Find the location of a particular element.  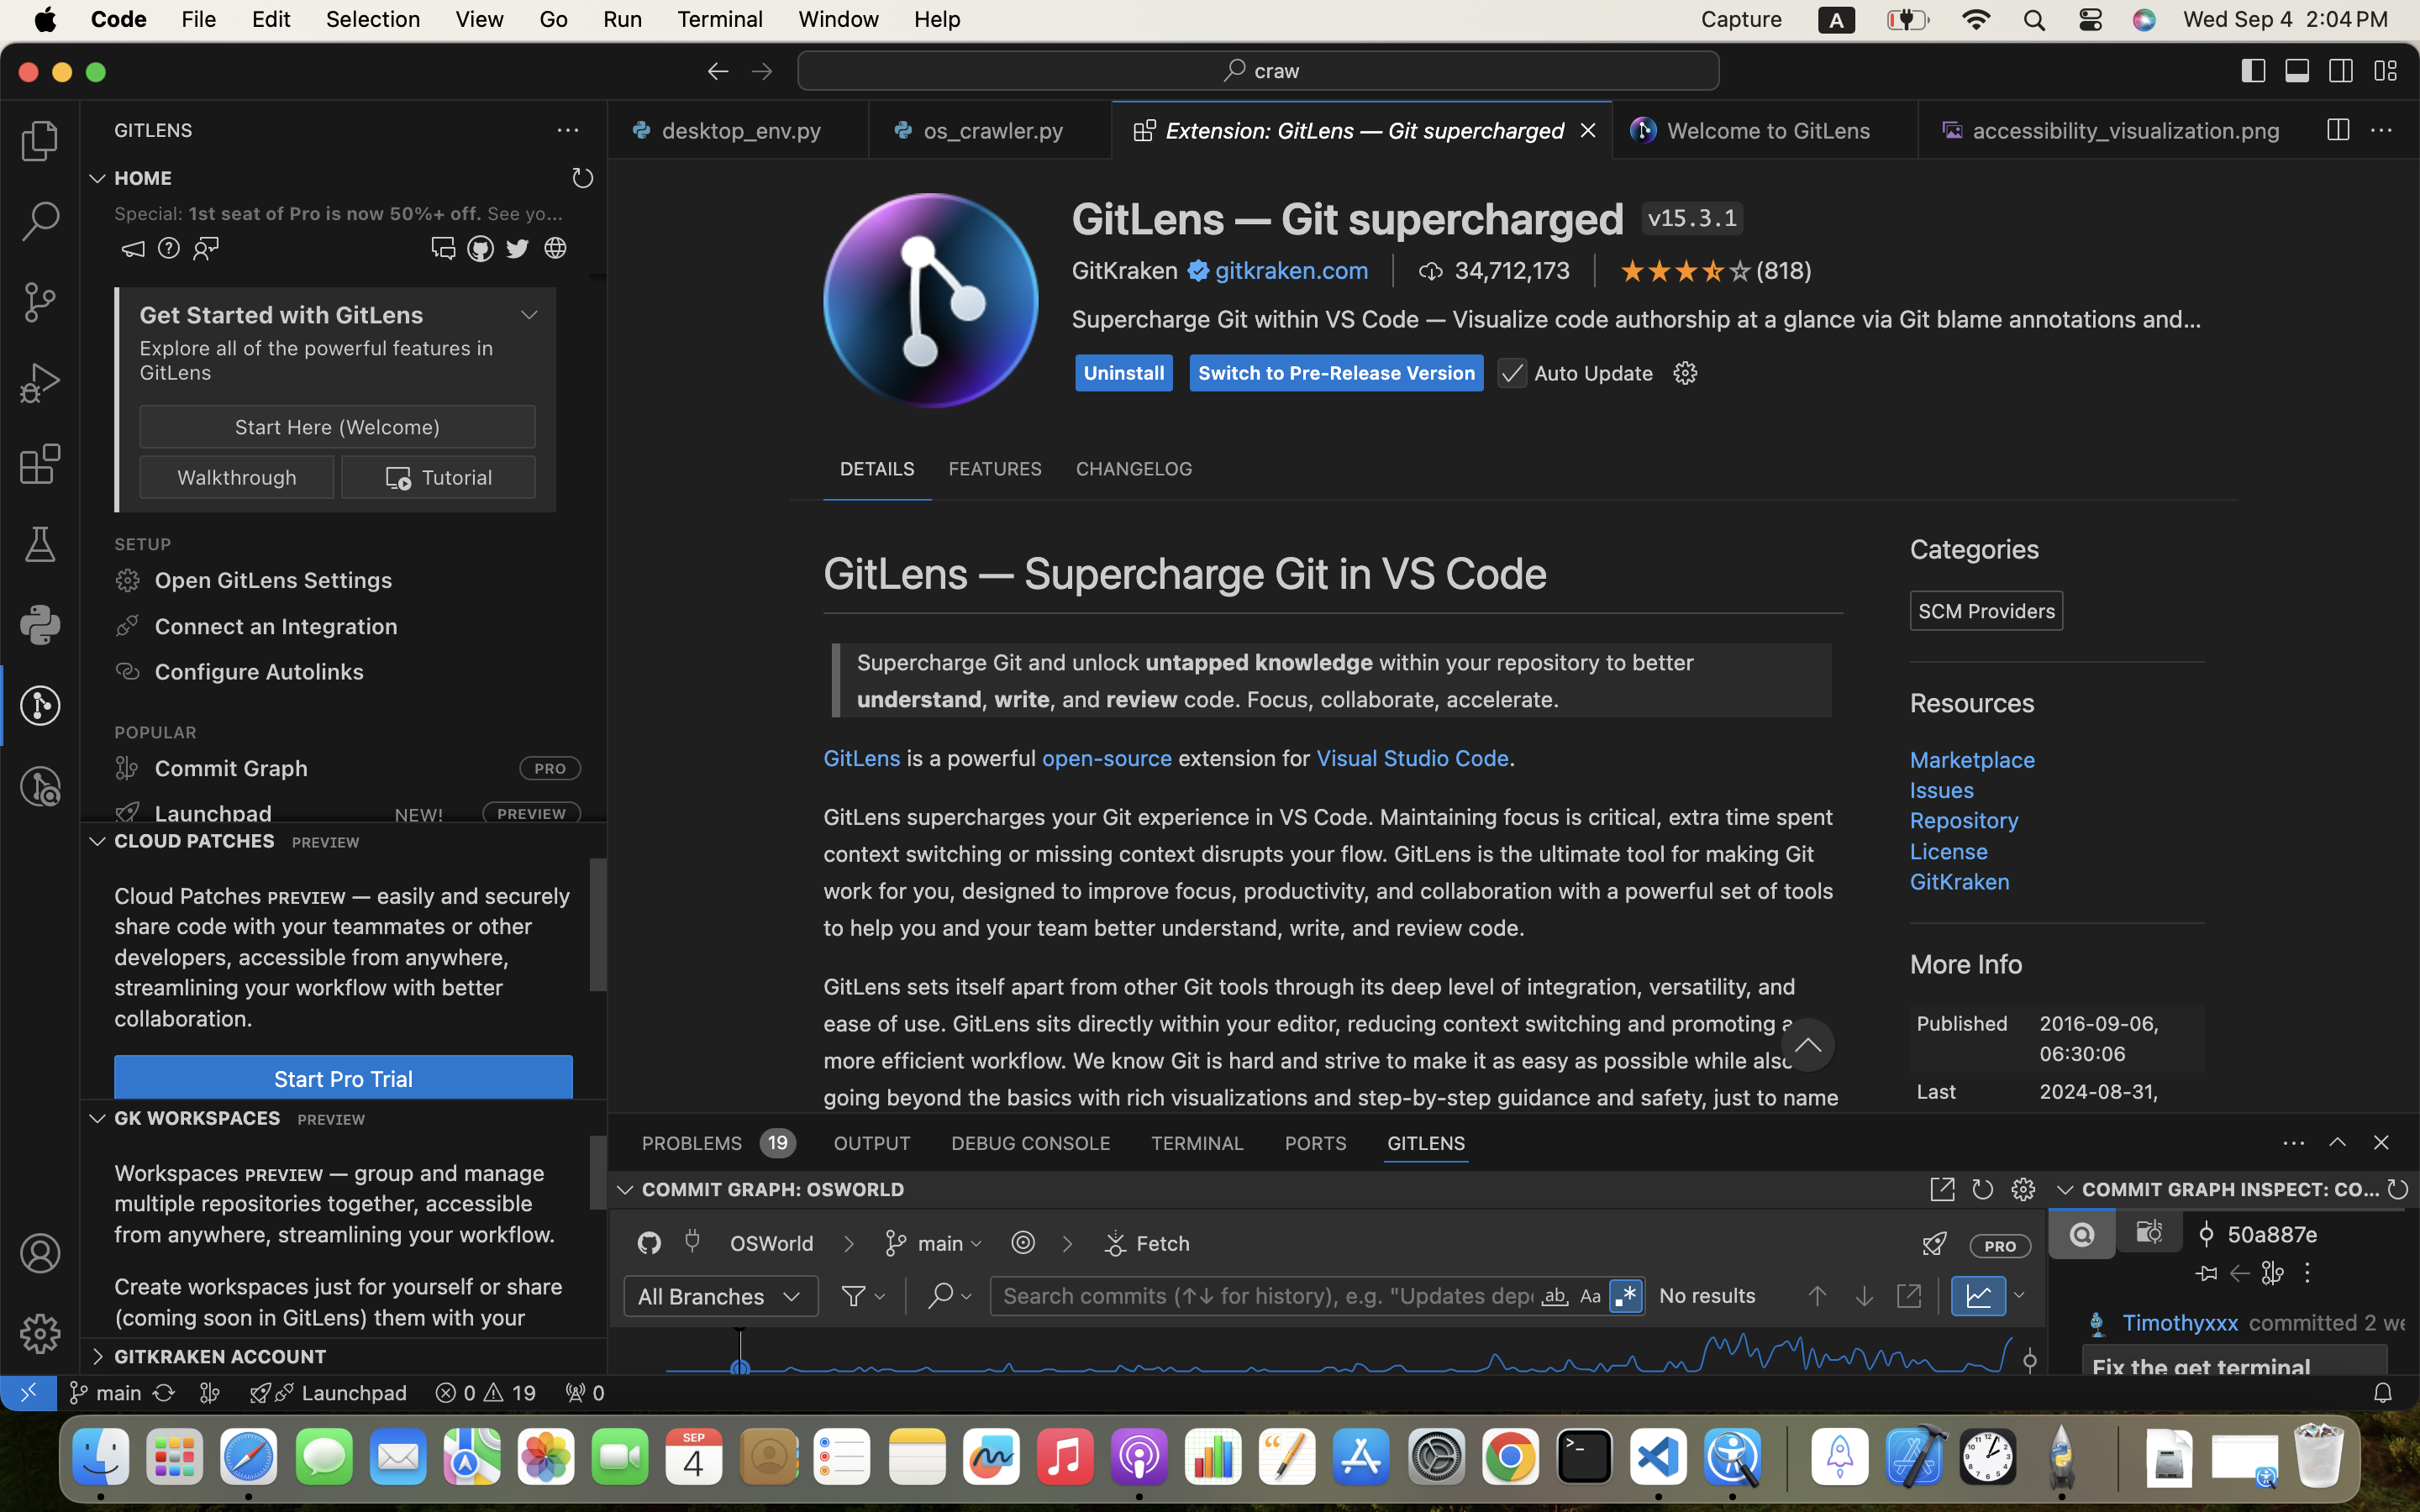

, and highly is located at coordinates (2222, 369).